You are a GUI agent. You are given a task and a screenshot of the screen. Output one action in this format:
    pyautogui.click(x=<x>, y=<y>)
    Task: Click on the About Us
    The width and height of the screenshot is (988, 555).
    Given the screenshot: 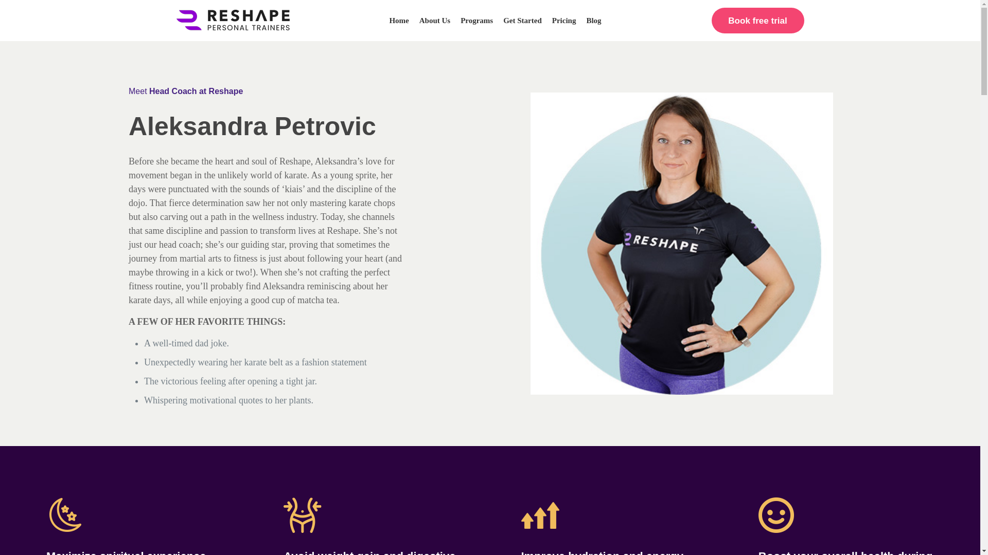 What is the action you would take?
    pyautogui.click(x=439, y=21)
    